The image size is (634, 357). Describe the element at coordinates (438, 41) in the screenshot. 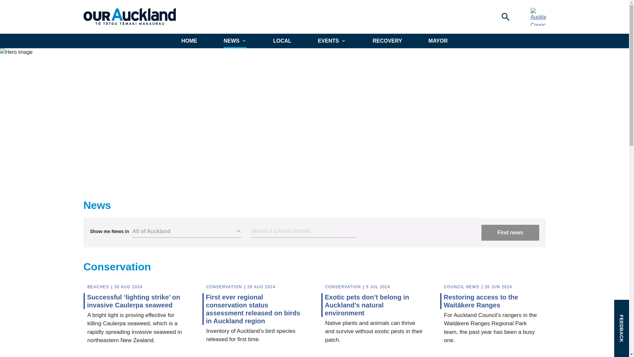

I see `MAYOR` at that location.